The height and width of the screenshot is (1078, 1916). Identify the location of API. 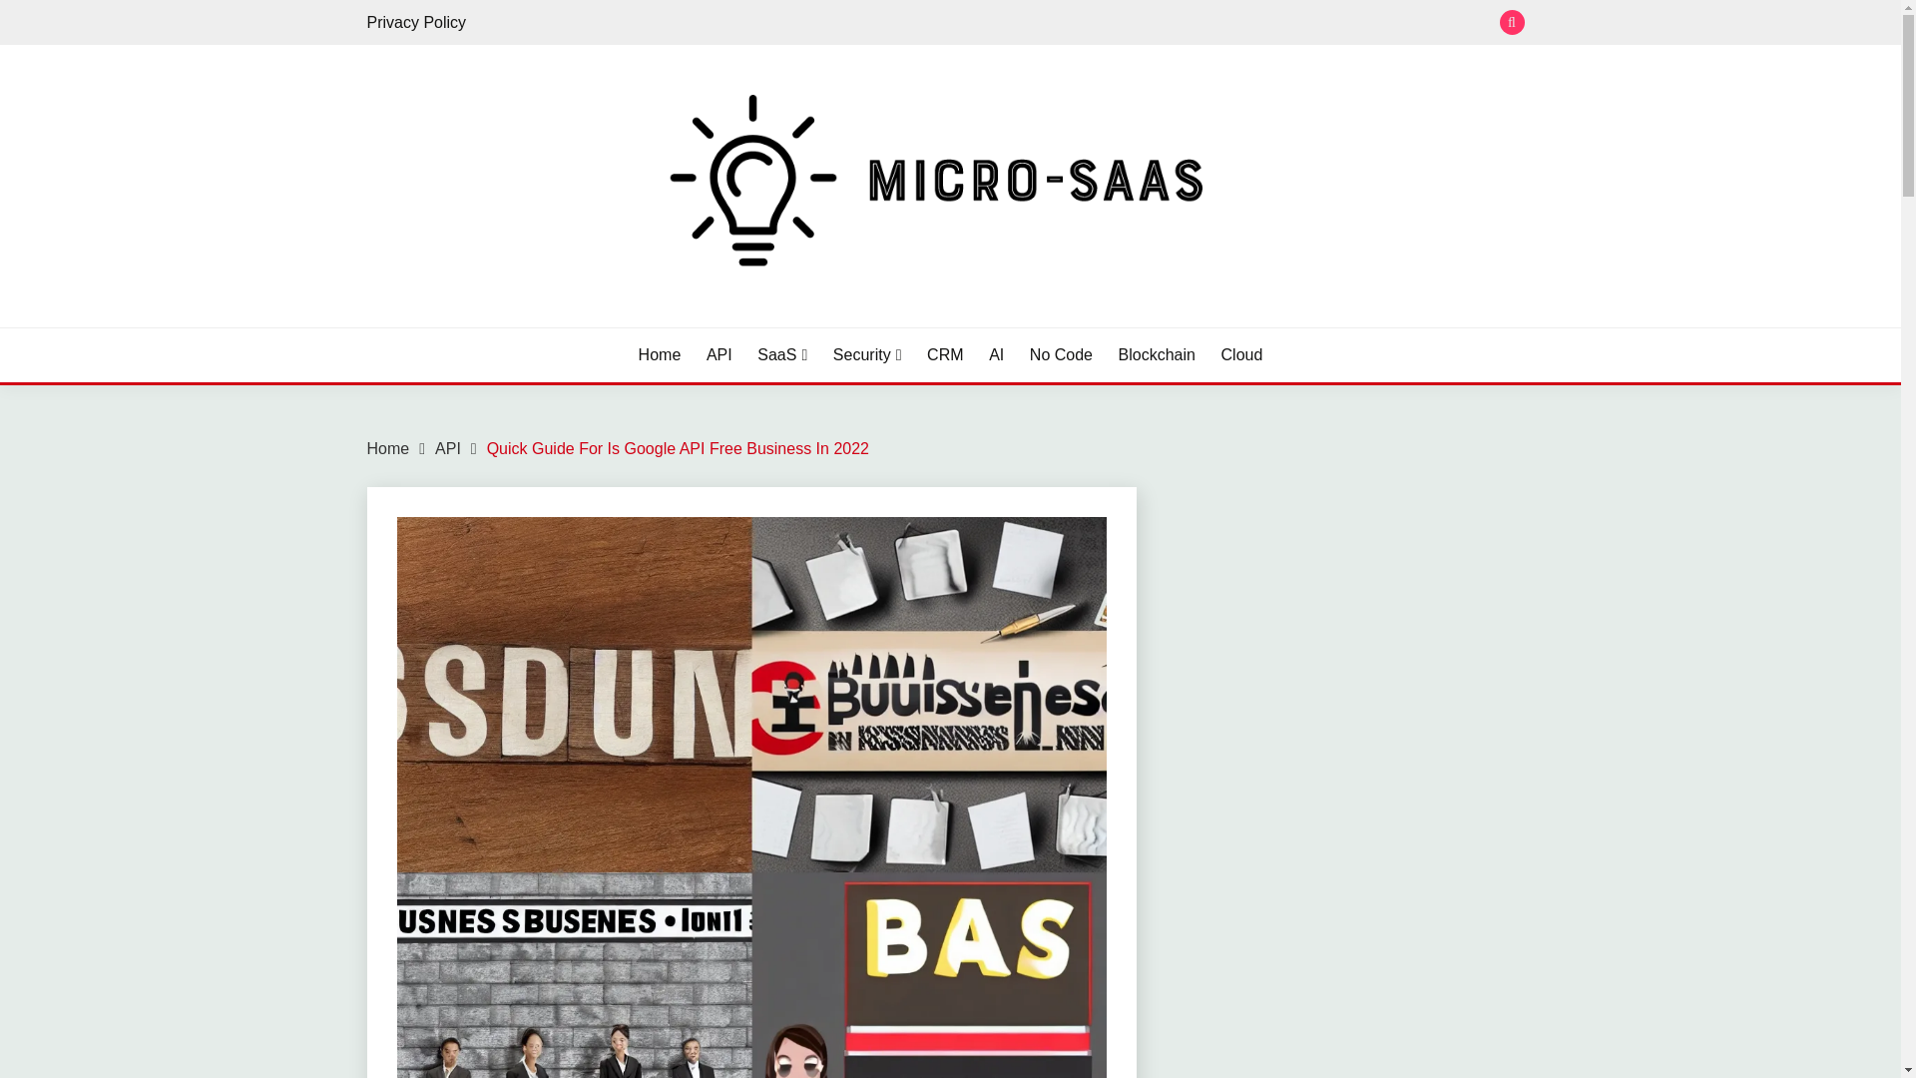
(447, 447).